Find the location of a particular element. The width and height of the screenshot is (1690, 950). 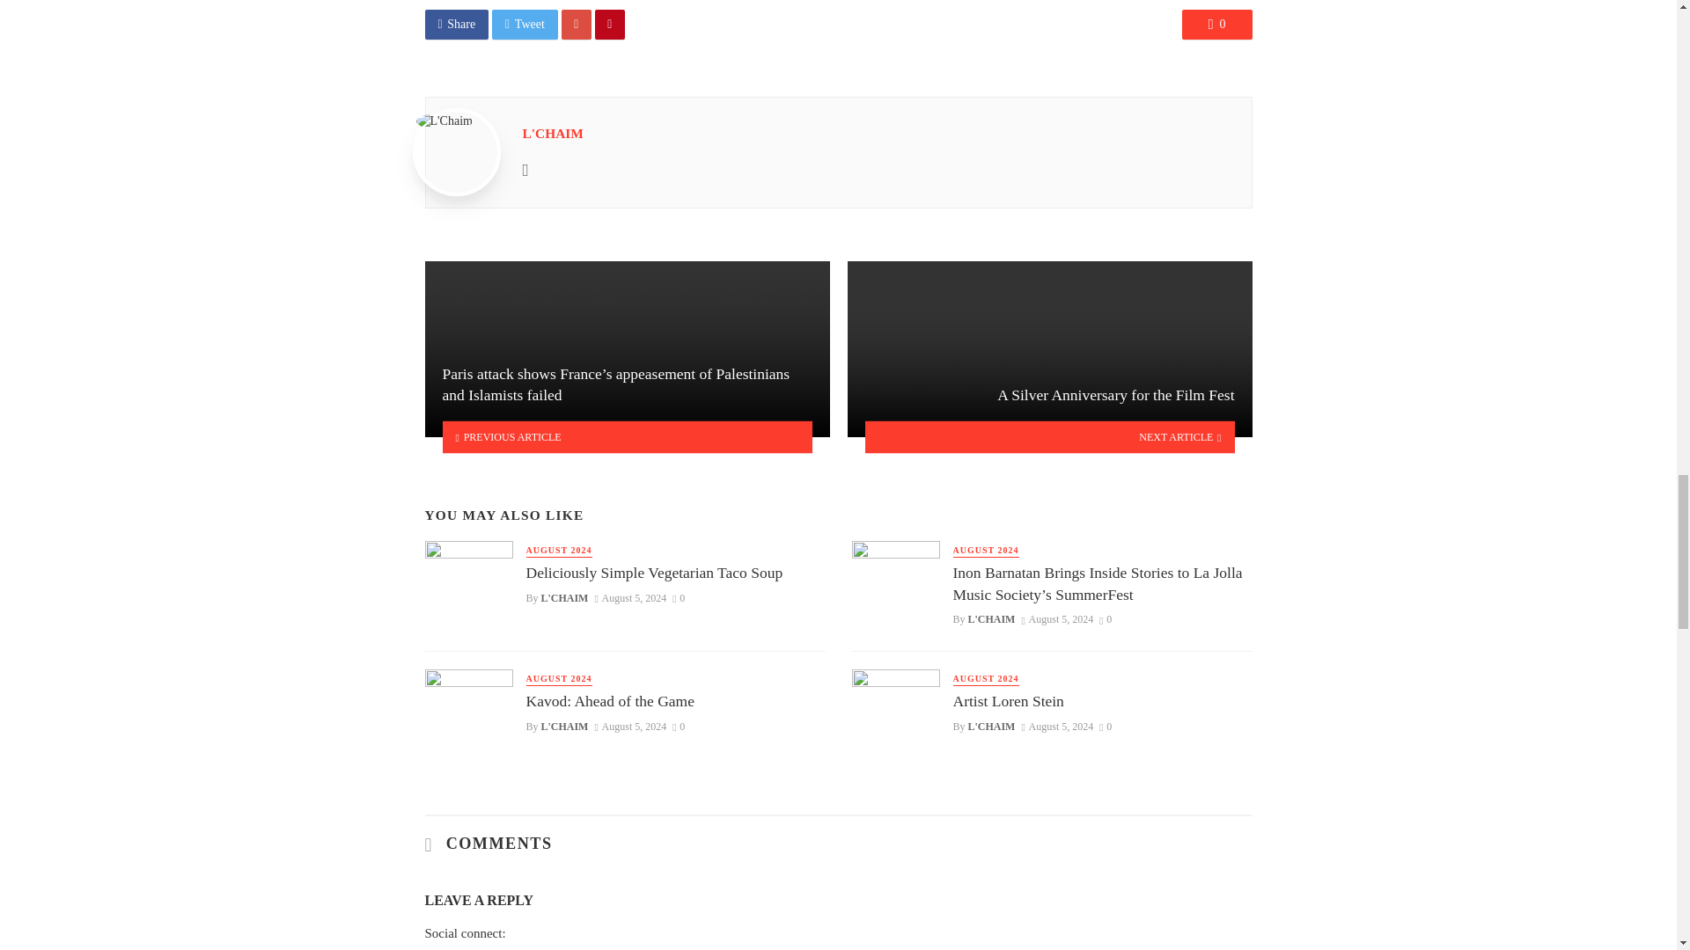

Posts by L'Chaim is located at coordinates (553, 132).